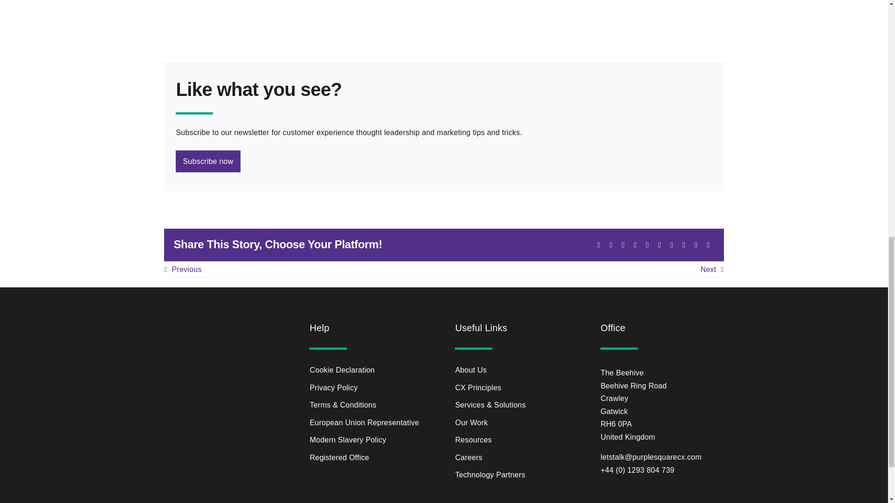 Image resolution: width=895 pixels, height=503 pixels. Describe the element at coordinates (647, 245) in the screenshot. I see `Telegram` at that location.